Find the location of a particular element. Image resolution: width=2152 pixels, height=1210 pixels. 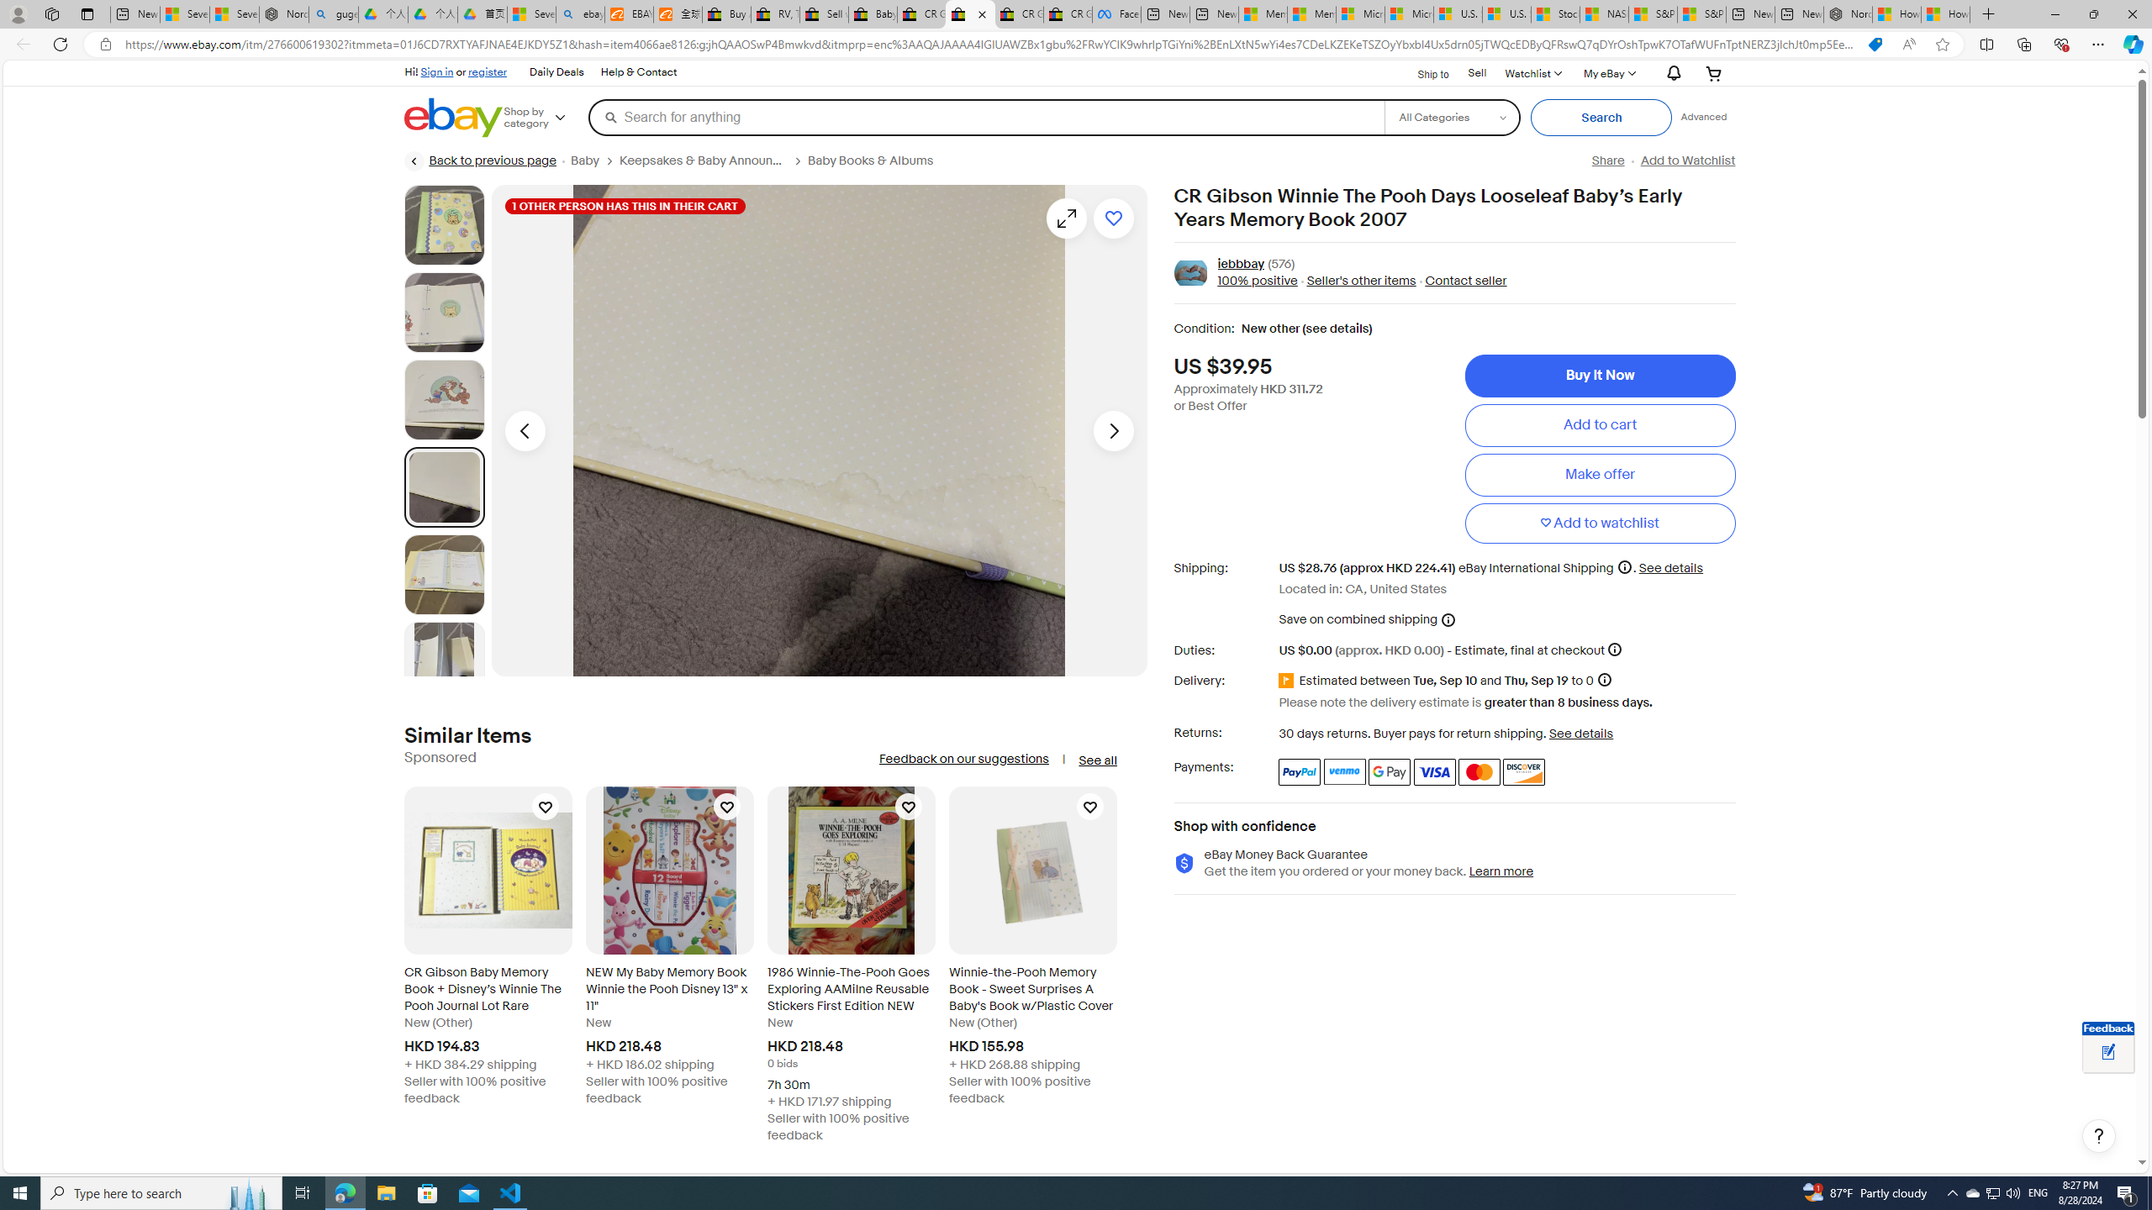

Share is located at coordinates (1607, 160).